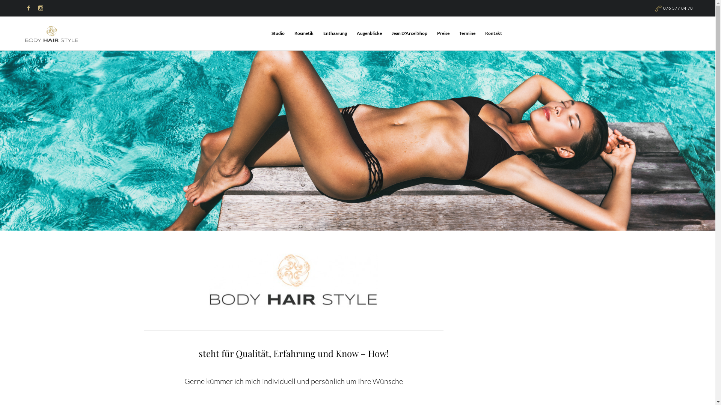 The image size is (721, 405). What do you see at coordinates (411, 33) in the screenshot?
I see `Jean D'Arcel Shop` at bounding box center [411, 33].